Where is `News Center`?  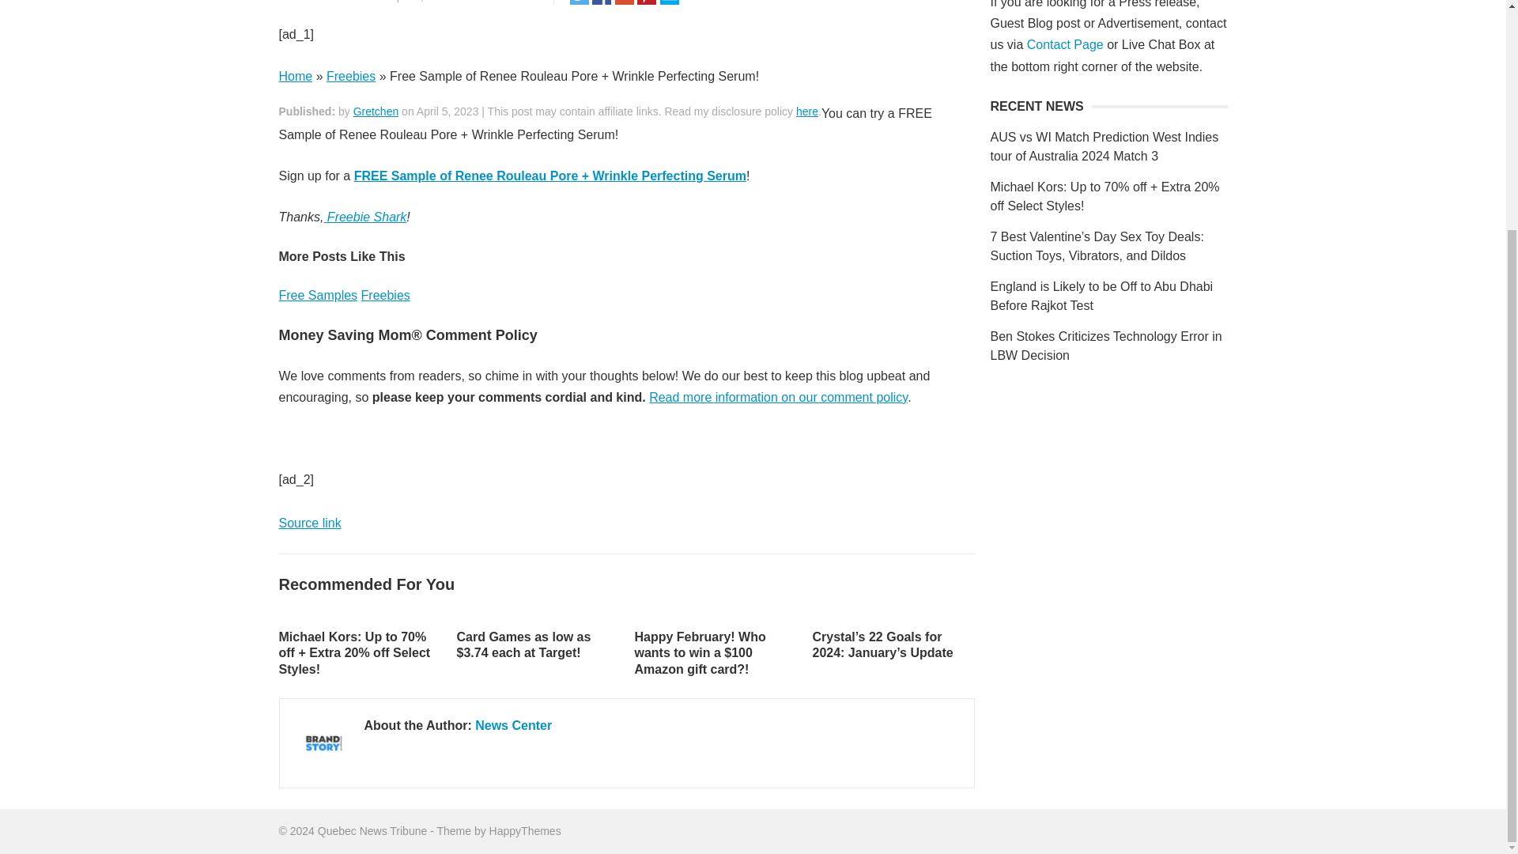
News Center is located at coordinates (340, 2).